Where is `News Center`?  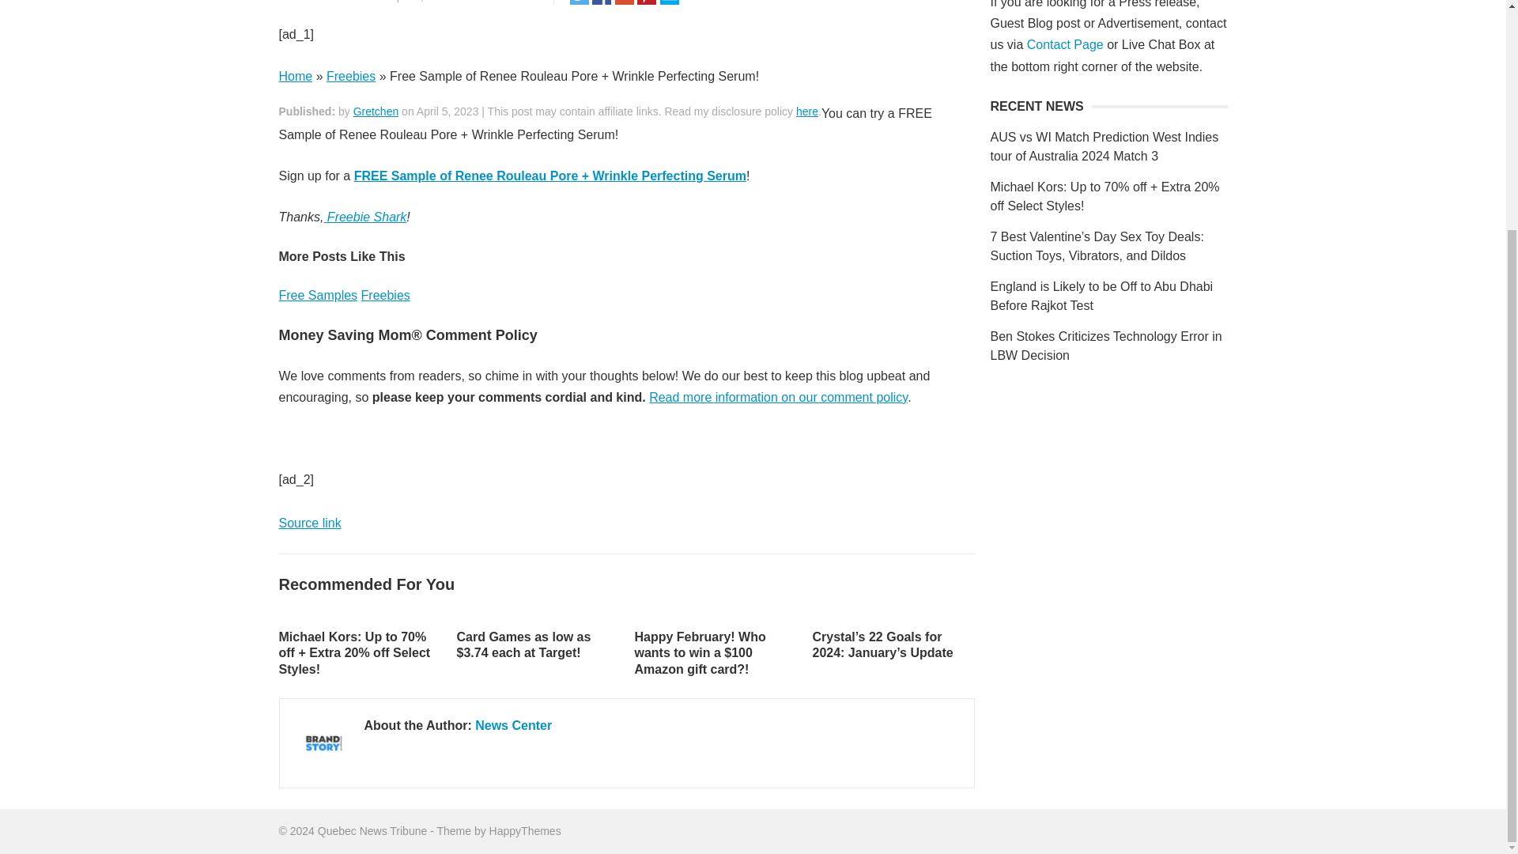
News Center is located at coordinates (340, 2).